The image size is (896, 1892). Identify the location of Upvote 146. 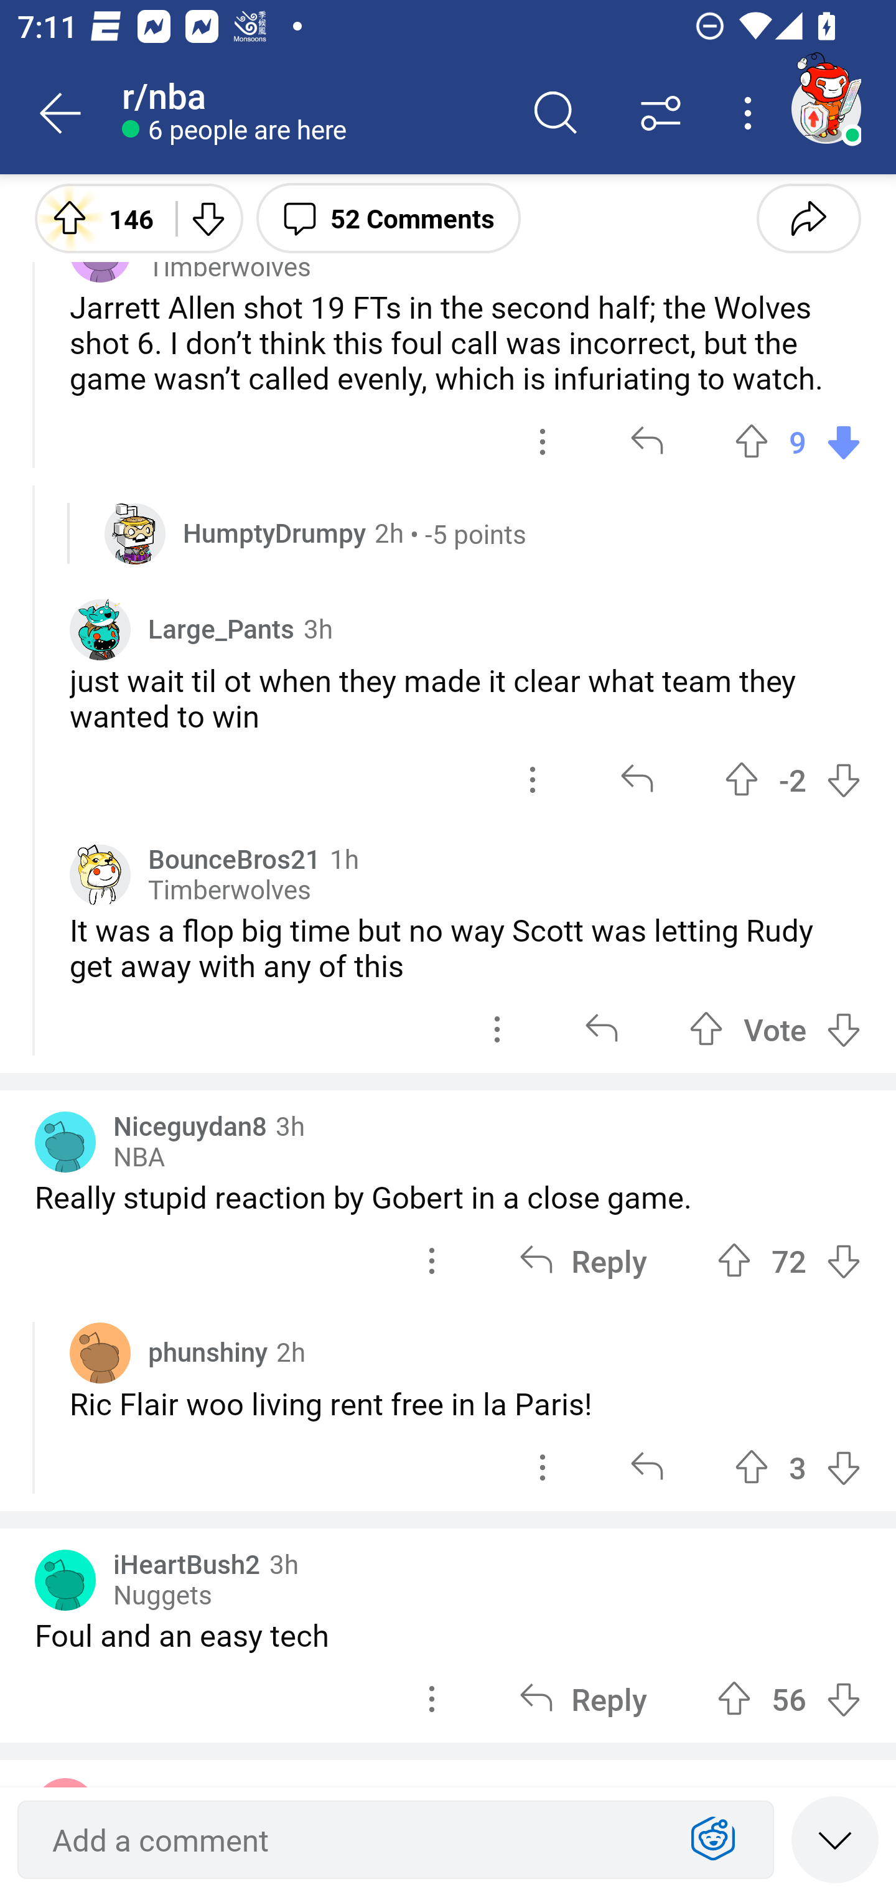
(96, 217).